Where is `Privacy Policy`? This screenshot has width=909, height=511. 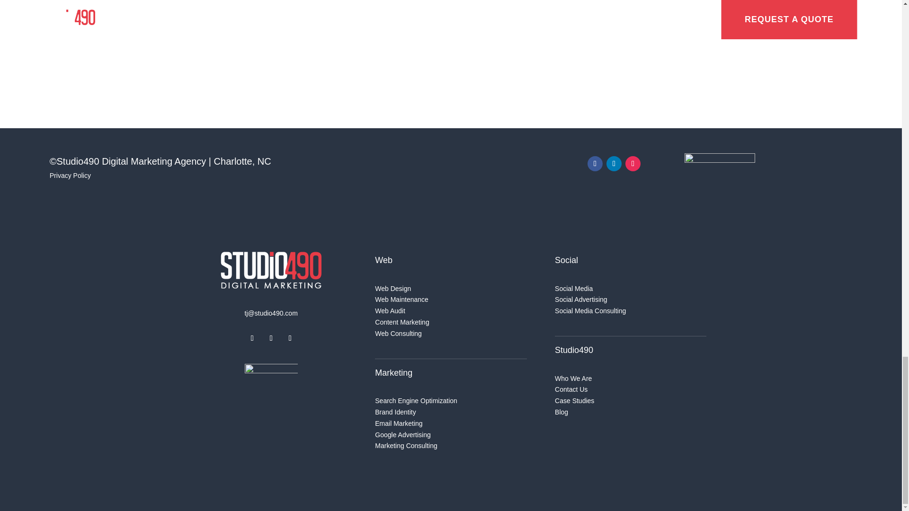
Privacy Policy is located at coordinates (70, 175).